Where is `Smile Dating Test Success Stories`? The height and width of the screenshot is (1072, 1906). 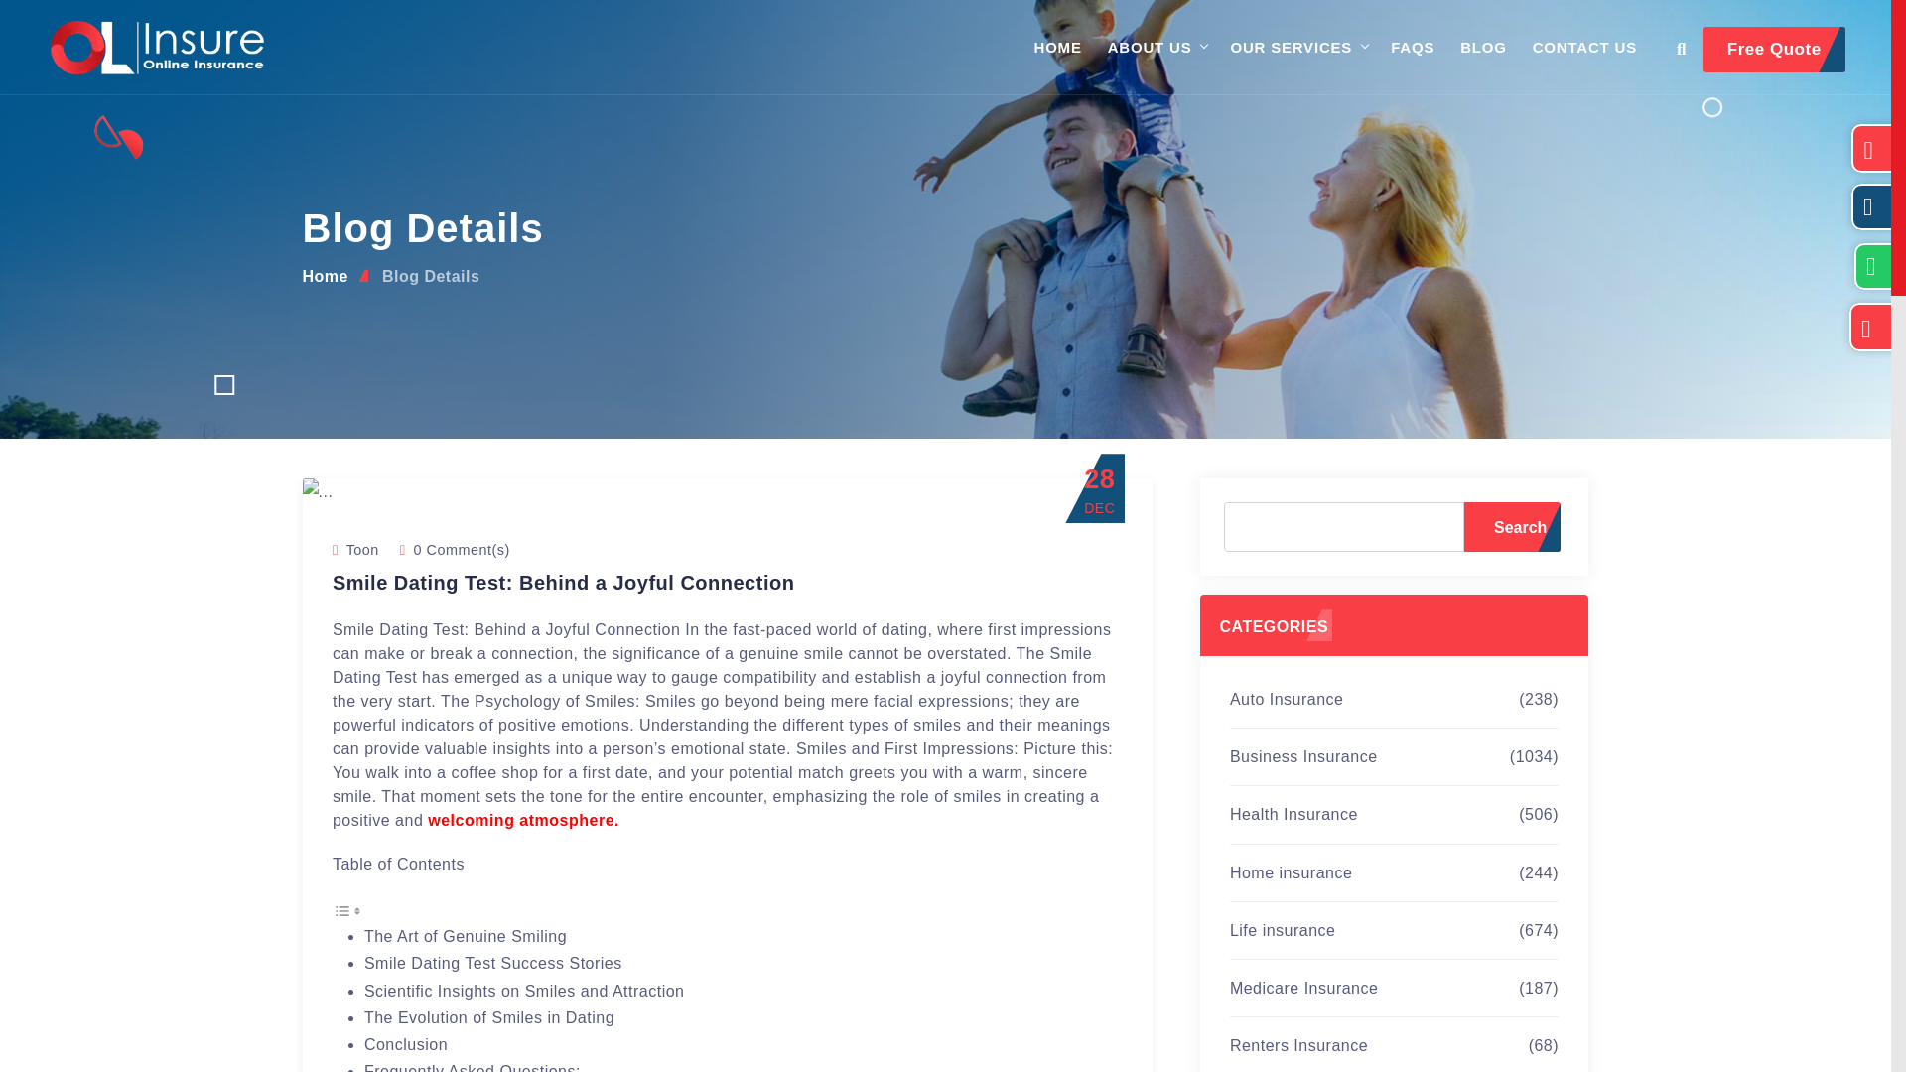 Smile Dating Test Success Stories is located at coordinates (492, 963).